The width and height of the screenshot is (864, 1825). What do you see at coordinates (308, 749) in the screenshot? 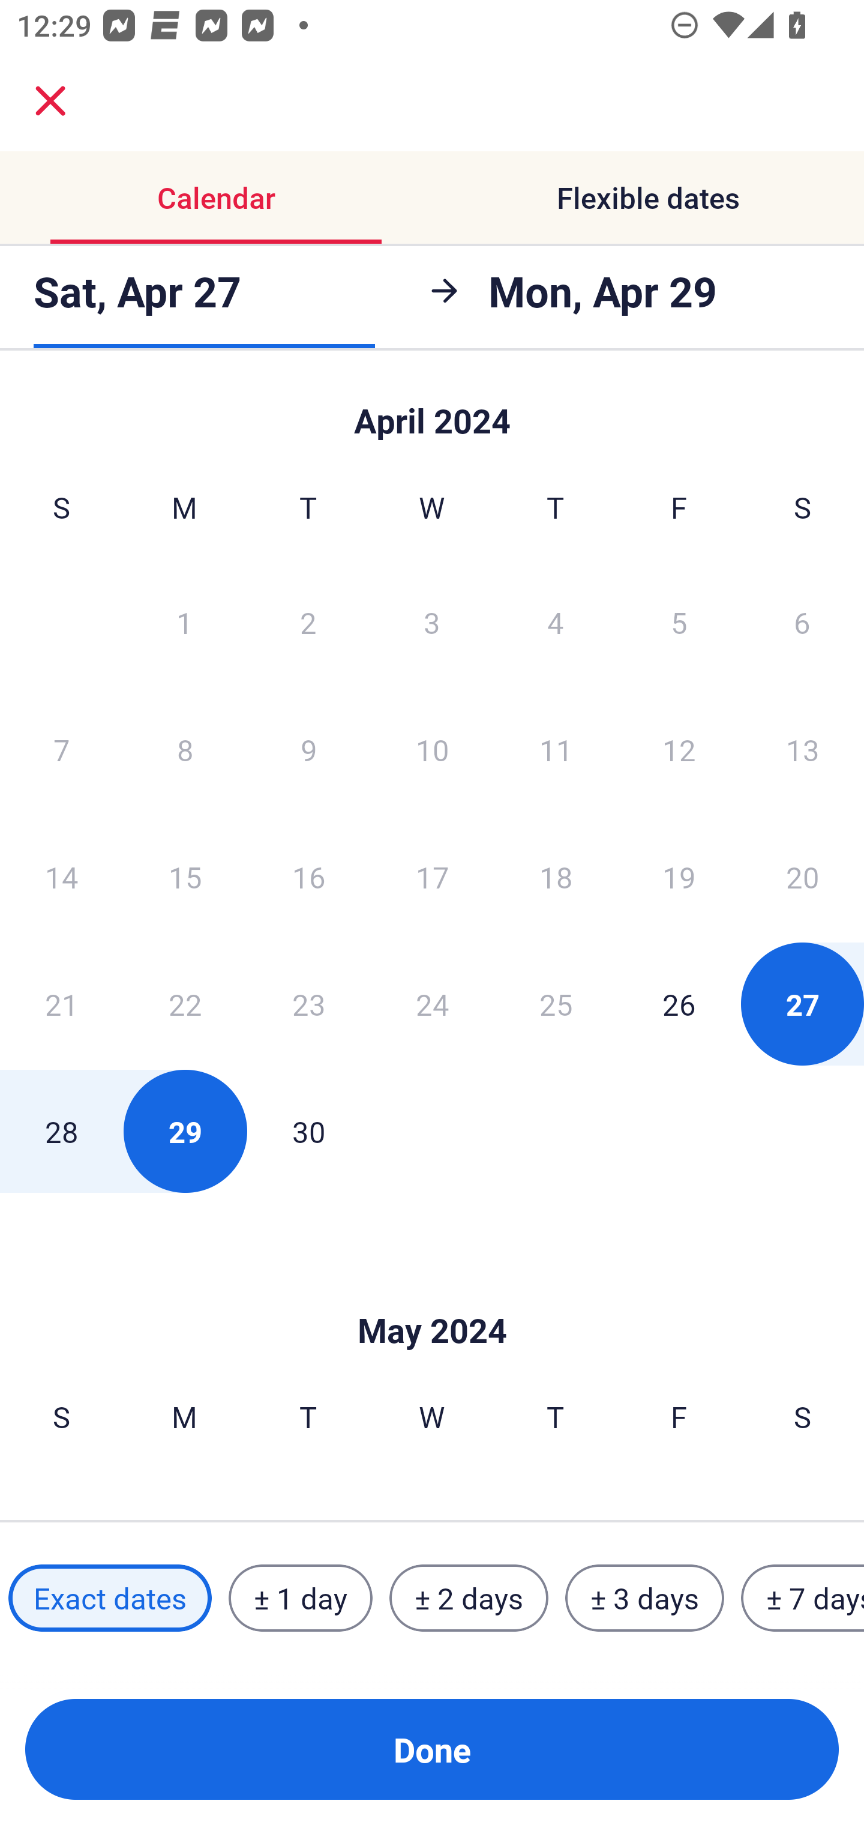
I see `9 Tuesday, April 9, 2024` at bounding box center [308, 749].